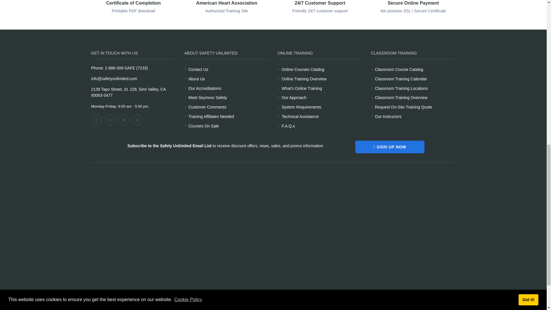  I want to click on Seymour Safety - Virtual Safety Professional, so click(208, 97).